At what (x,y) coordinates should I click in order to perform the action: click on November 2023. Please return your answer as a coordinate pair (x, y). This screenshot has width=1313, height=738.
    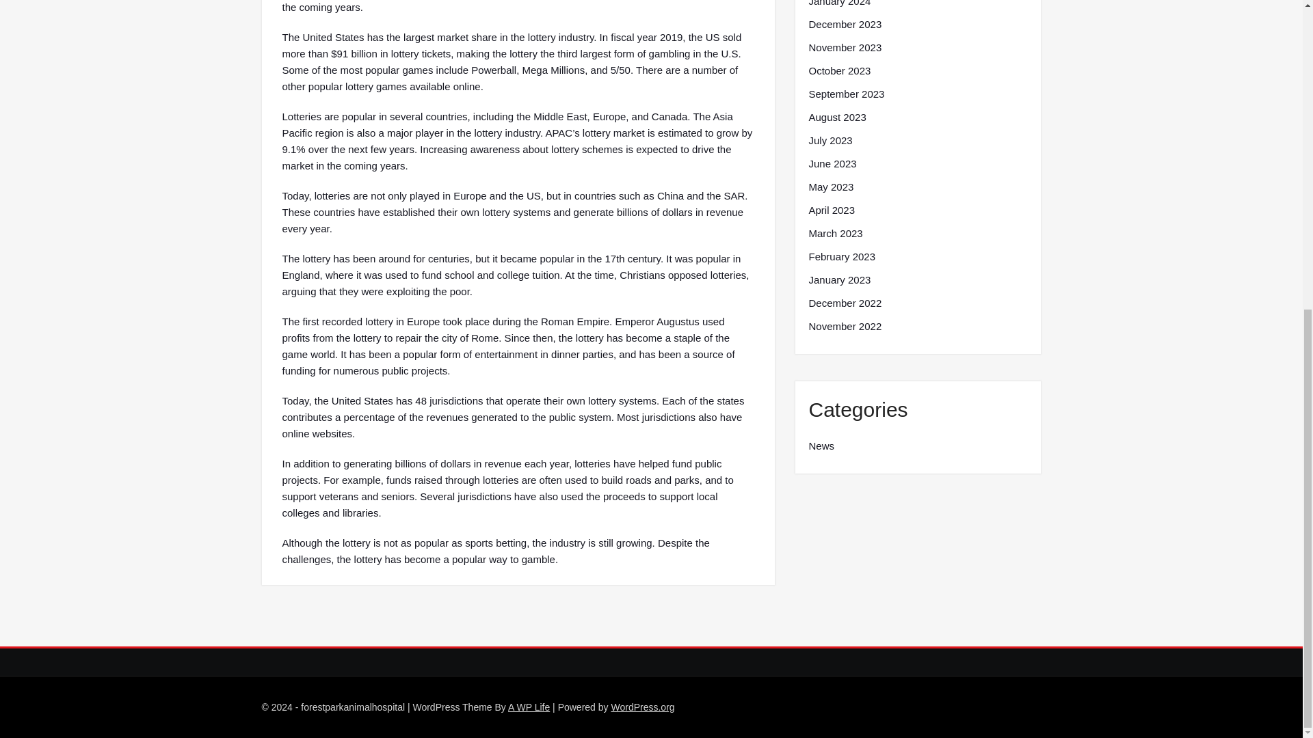
    Looking at the image, I should click on (845, 48).